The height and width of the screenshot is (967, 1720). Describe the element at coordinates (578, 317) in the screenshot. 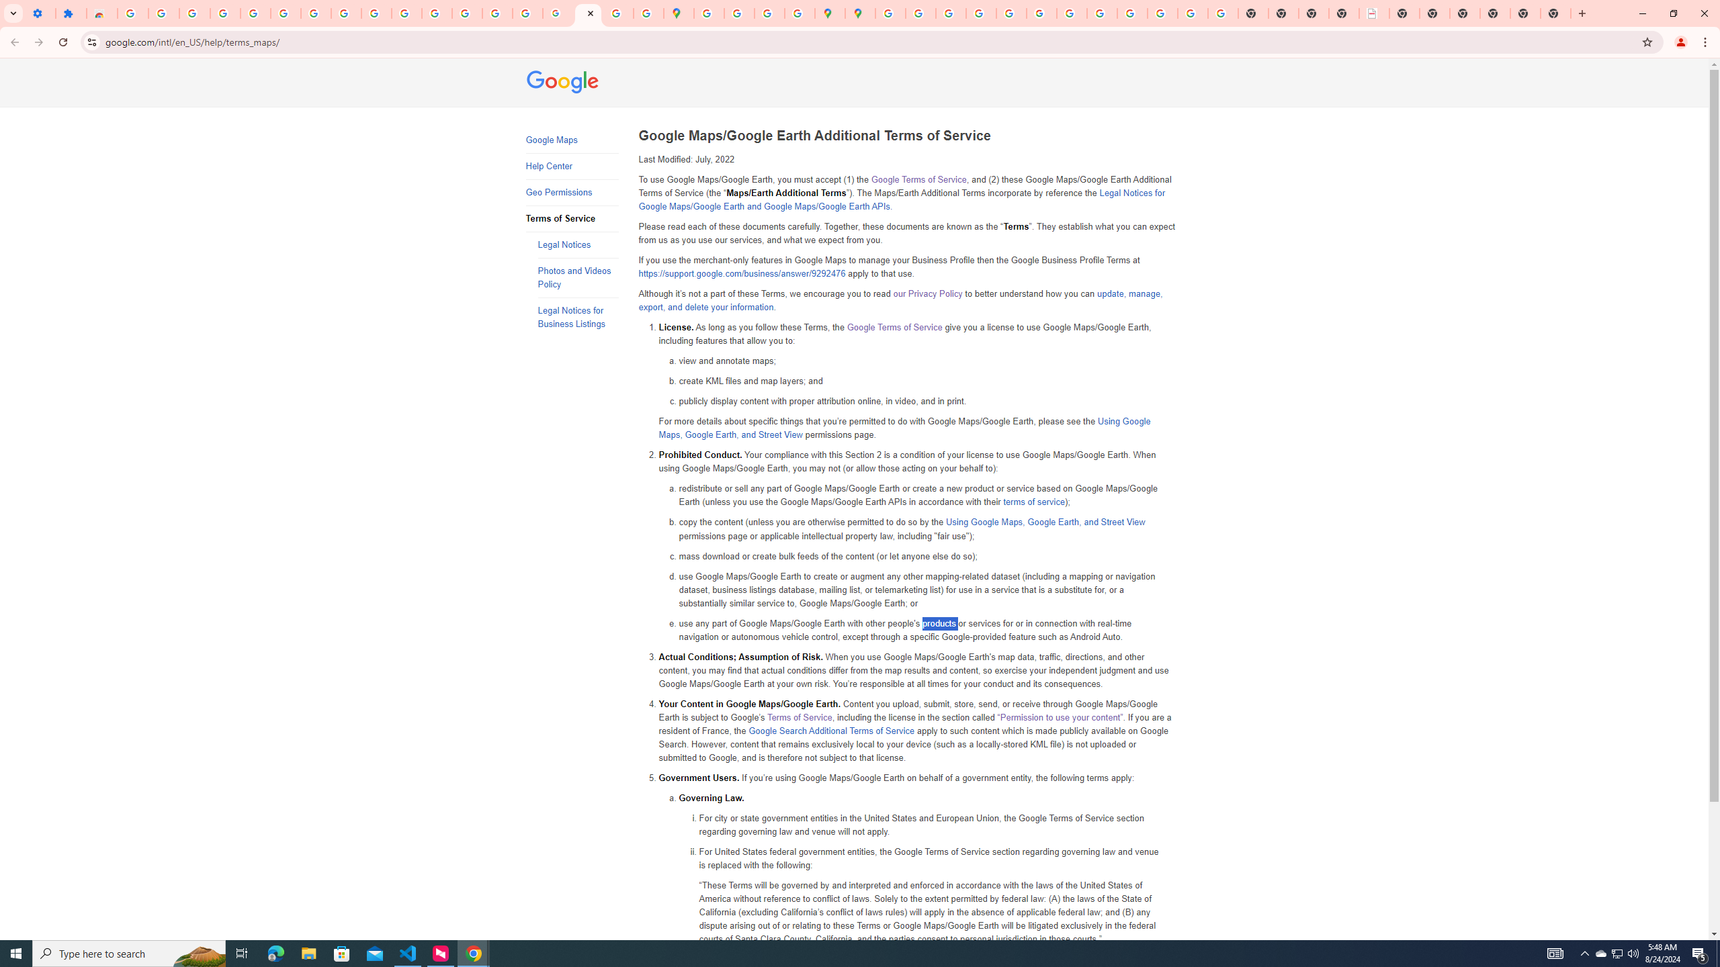

I see `Legal Notices for Business Listings` at that location.